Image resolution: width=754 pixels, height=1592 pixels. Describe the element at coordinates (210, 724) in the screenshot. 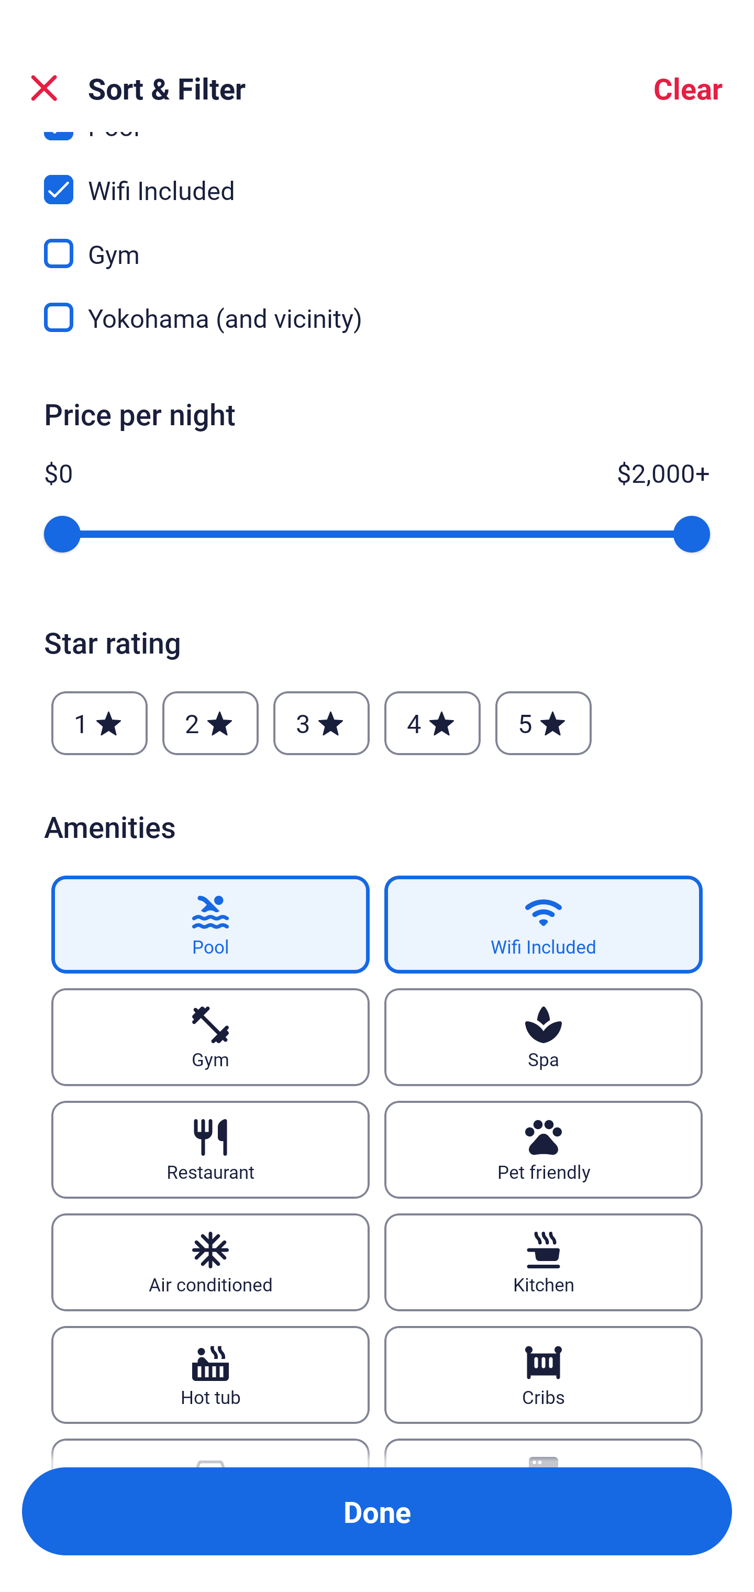

I see `2` at that location.